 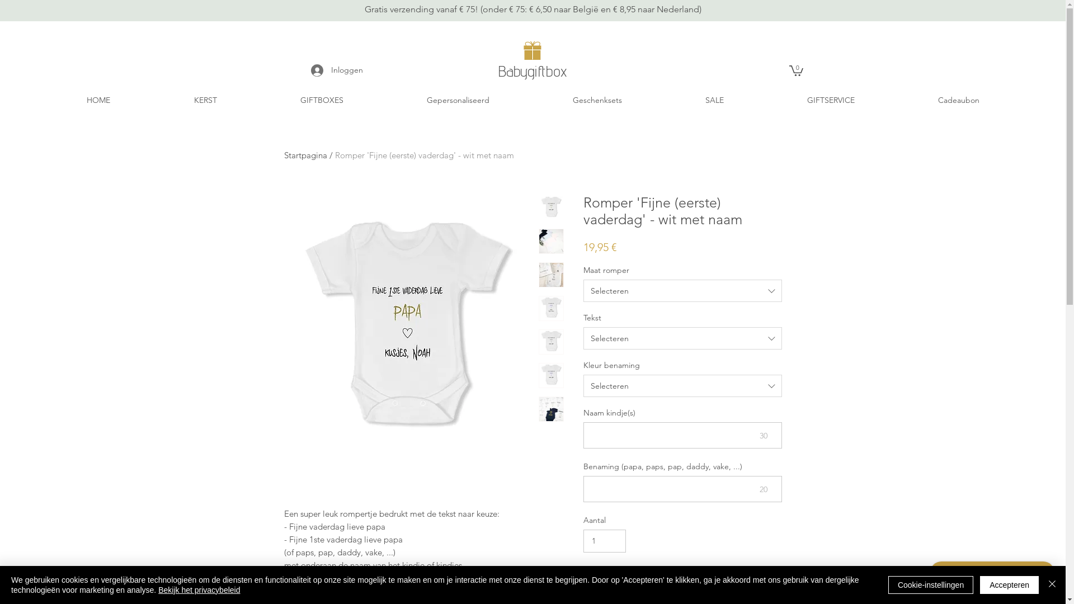 I want to click on In winkelwagen, so click(x=669, y=582).